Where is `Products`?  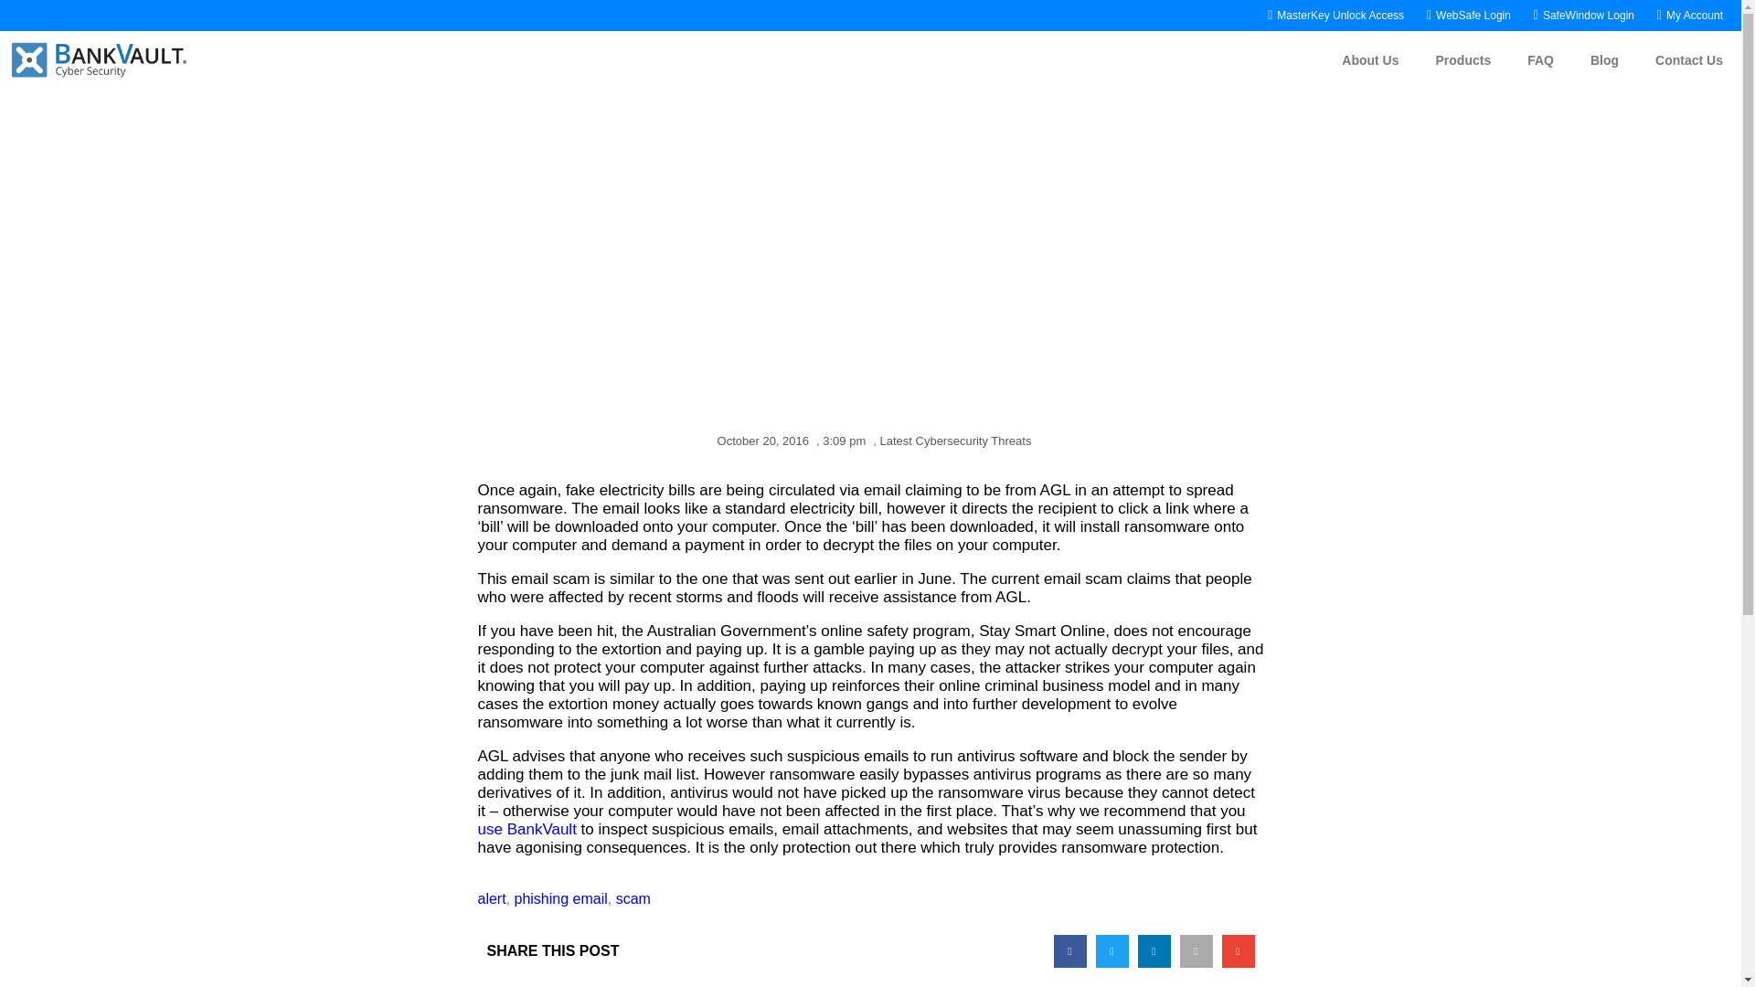
Products is located at coordinates (1463, 60).